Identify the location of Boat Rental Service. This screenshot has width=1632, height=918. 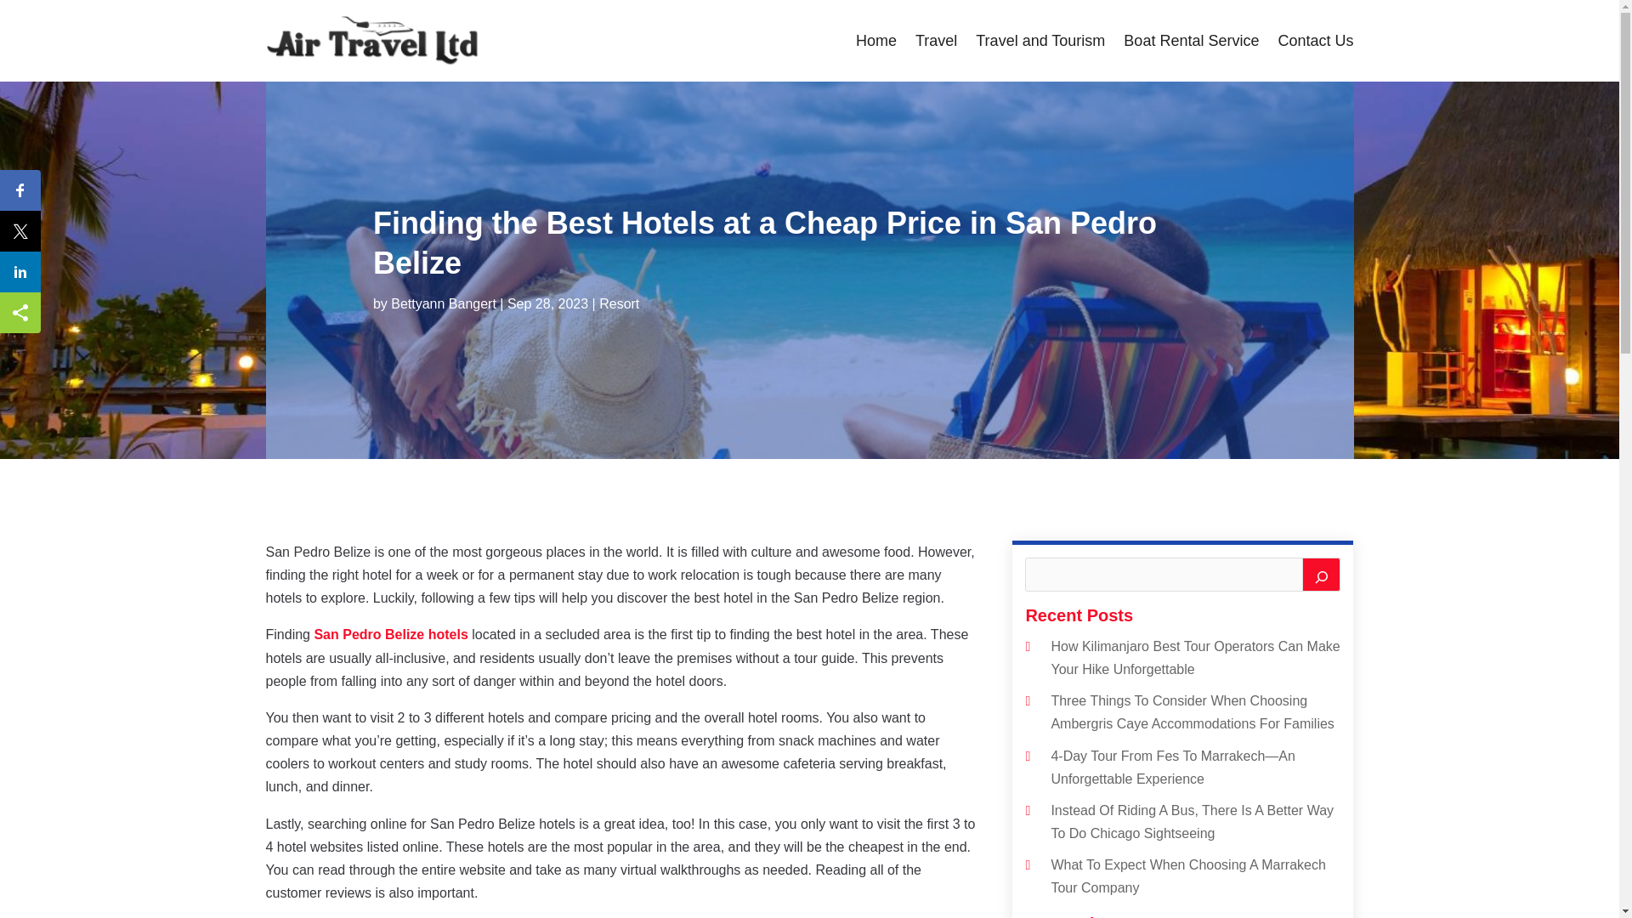
(1191, 41).